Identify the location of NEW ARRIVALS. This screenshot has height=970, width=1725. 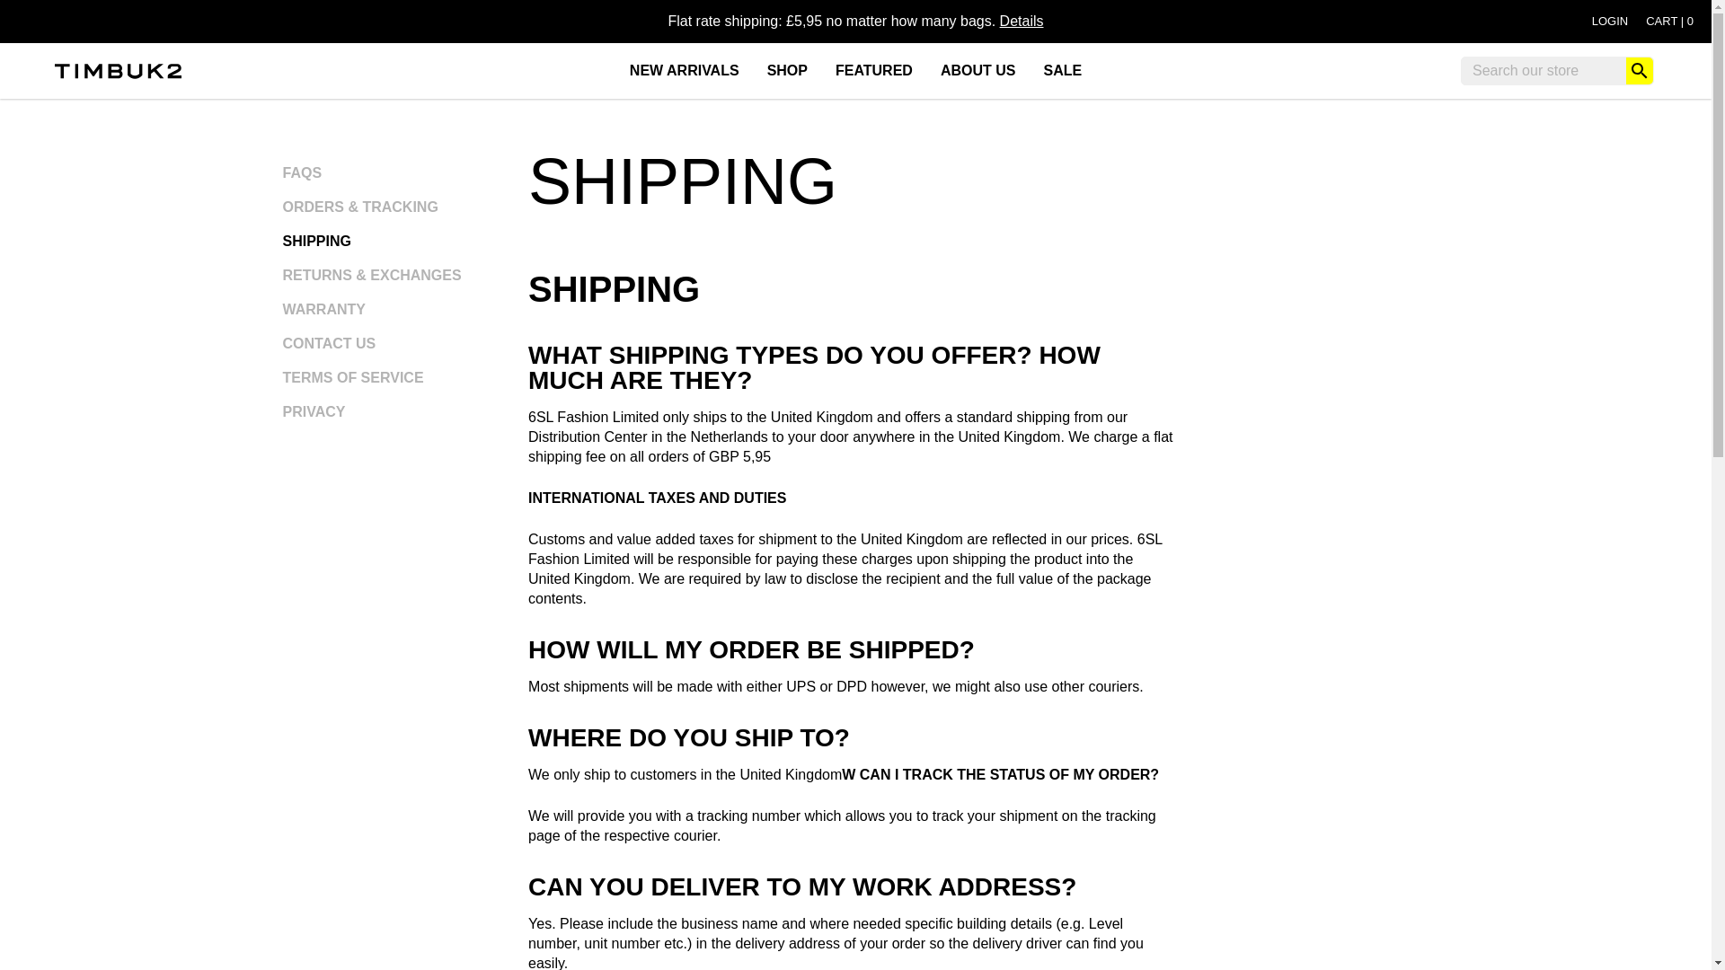
(978, 70).